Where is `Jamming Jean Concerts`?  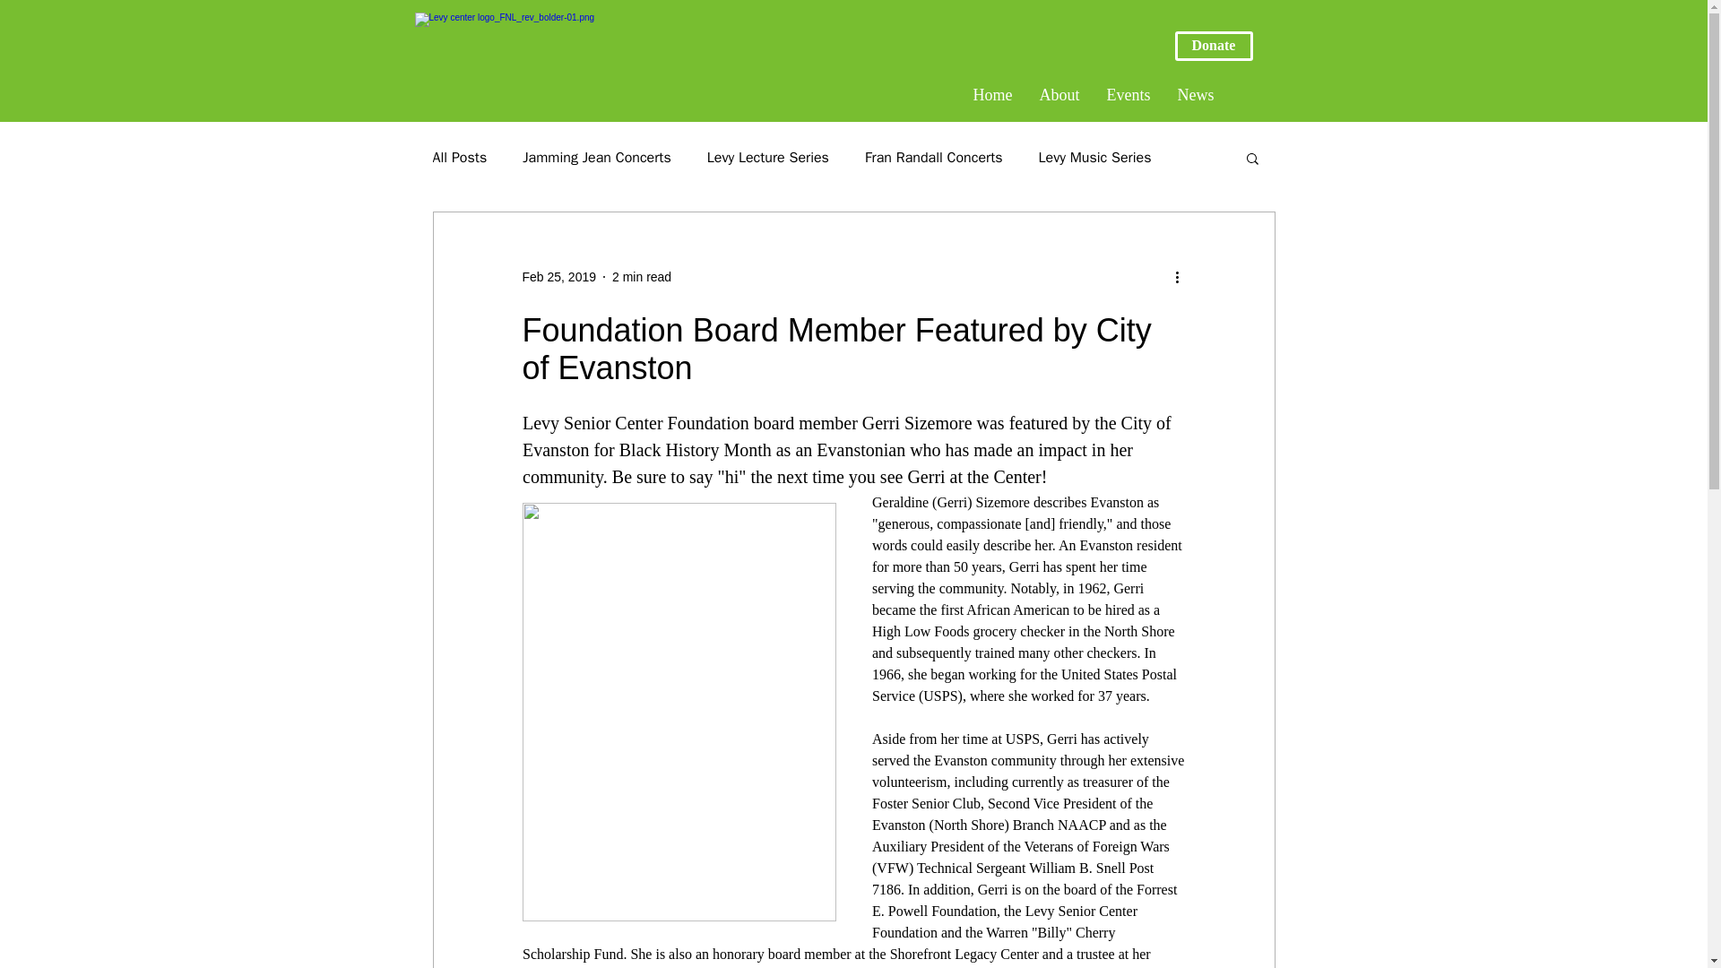 Jamming Jean Concerts is located at coordinates (597, 158).